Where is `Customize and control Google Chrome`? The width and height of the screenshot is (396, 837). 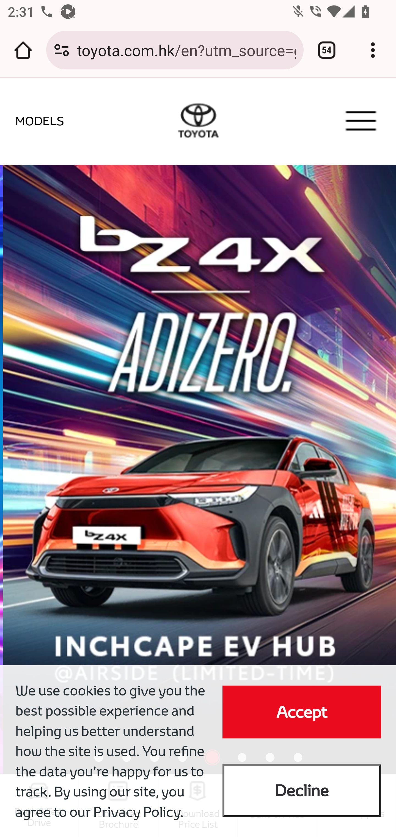
Customize and control Google Chrome is located at coordinates (373, 50).